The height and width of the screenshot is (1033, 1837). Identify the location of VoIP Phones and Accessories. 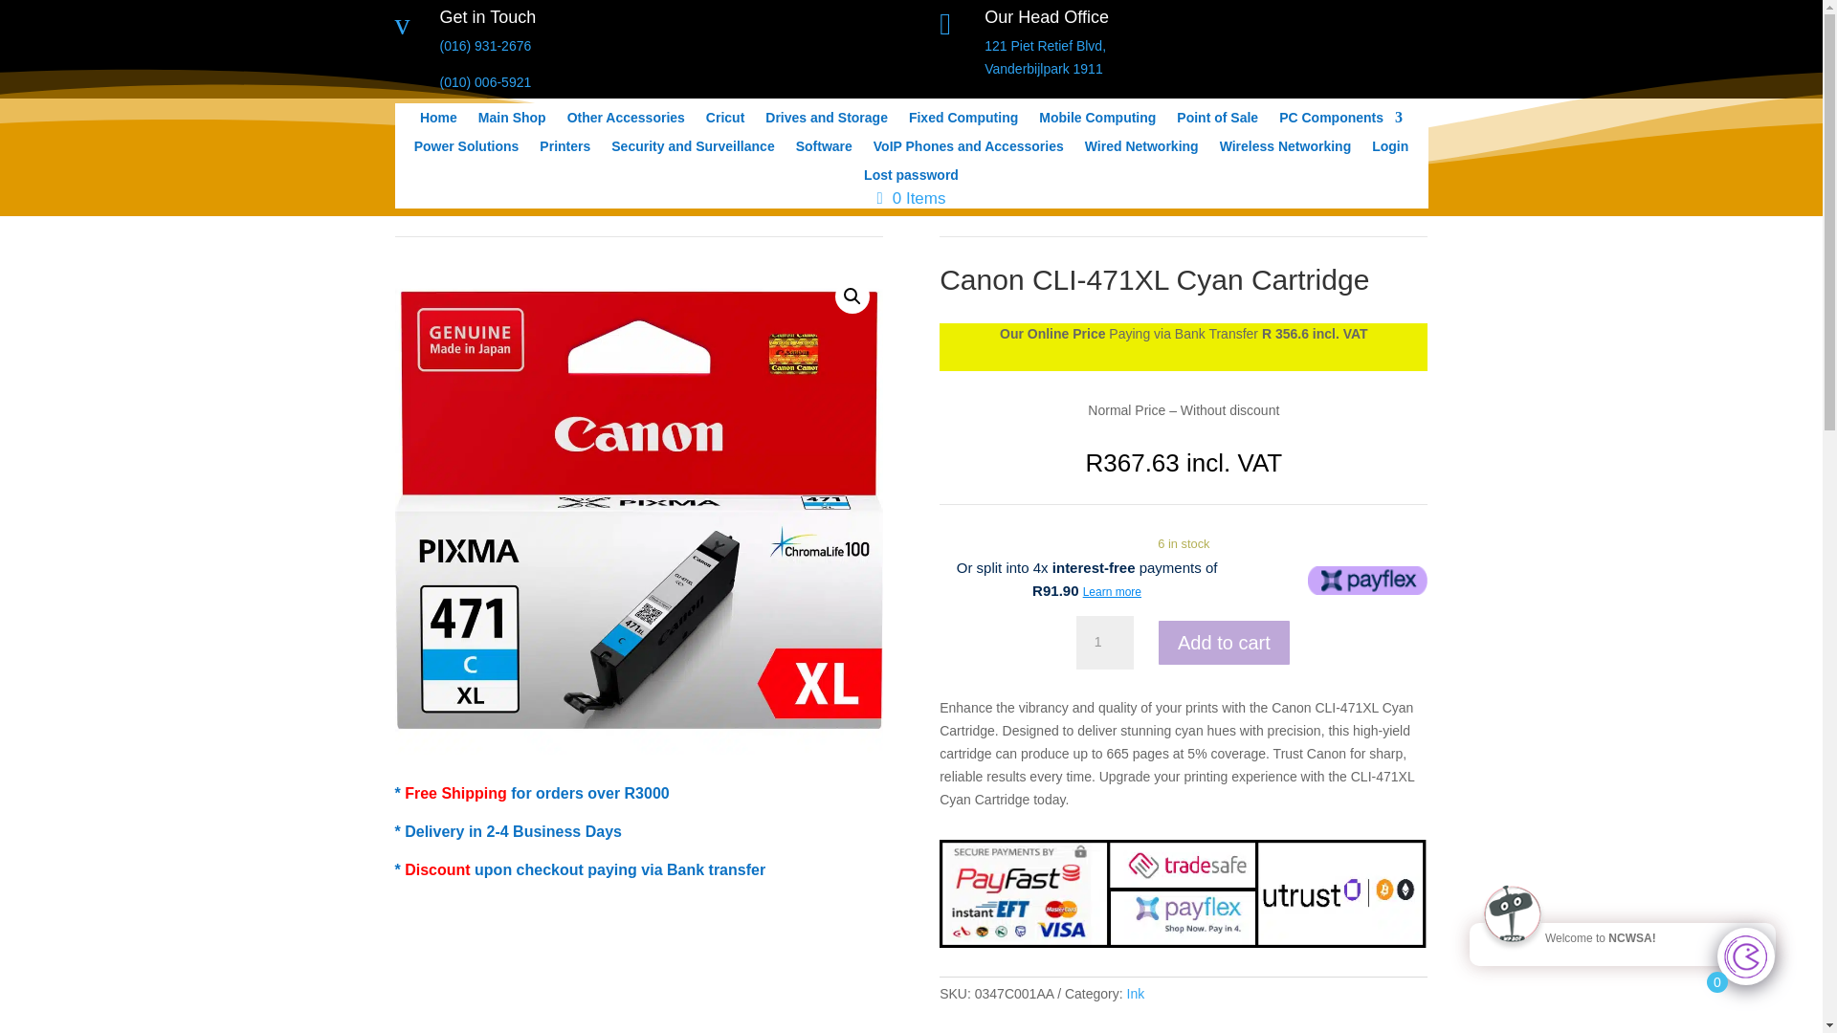
(1045, 56).